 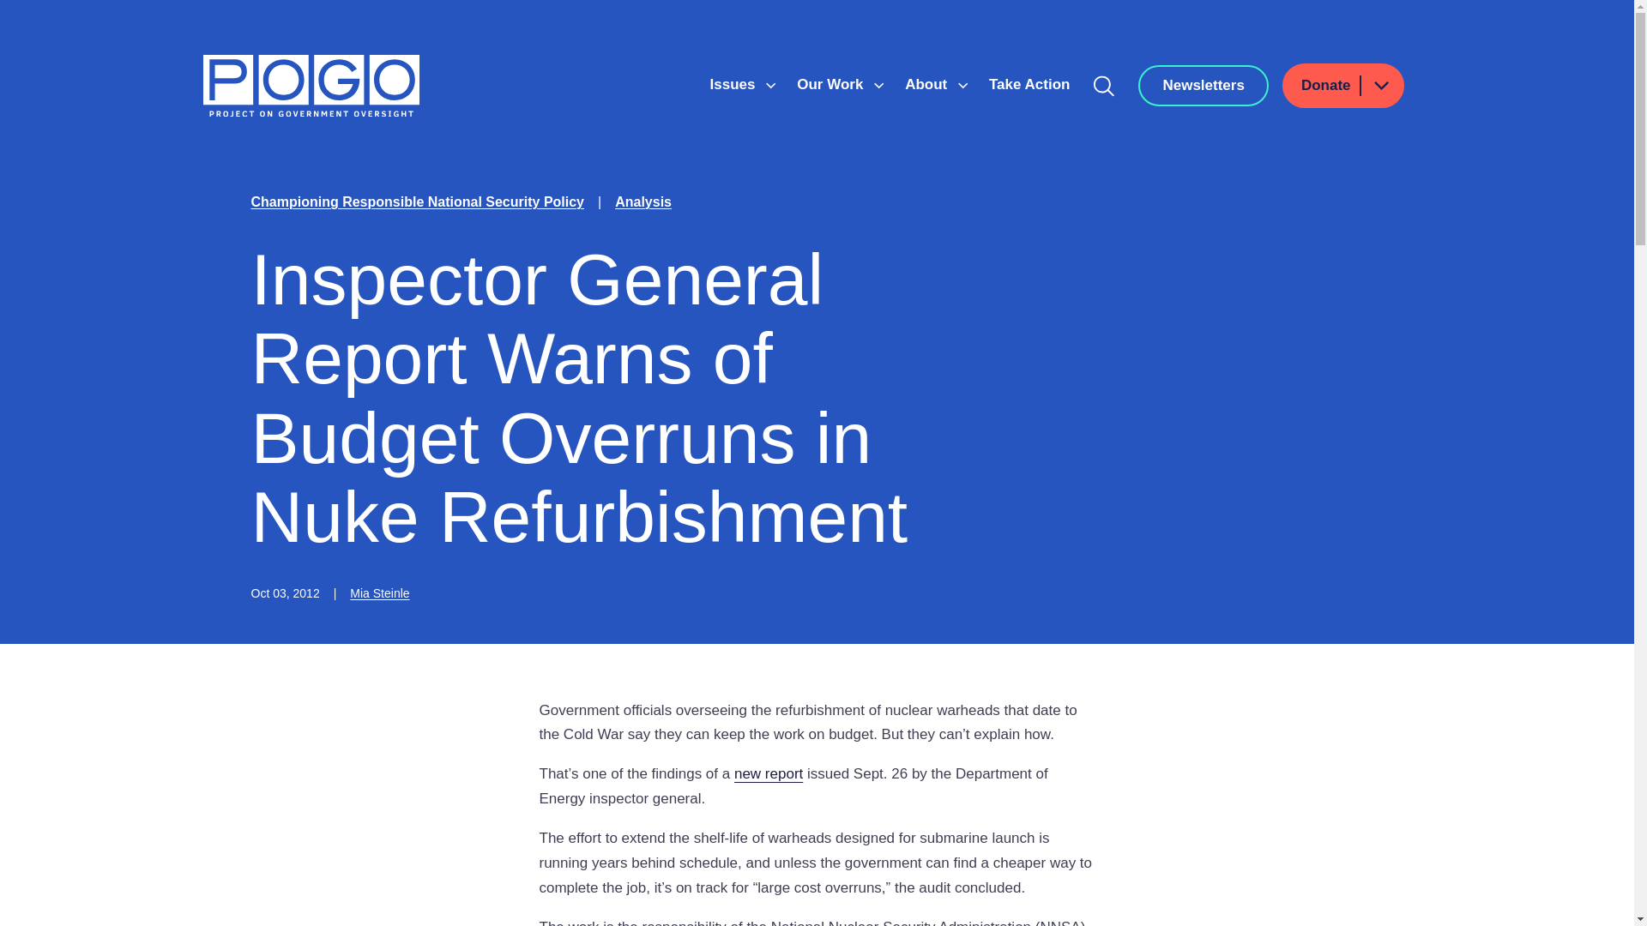 I want to click on Take Action, so click(x=1029, y=84).